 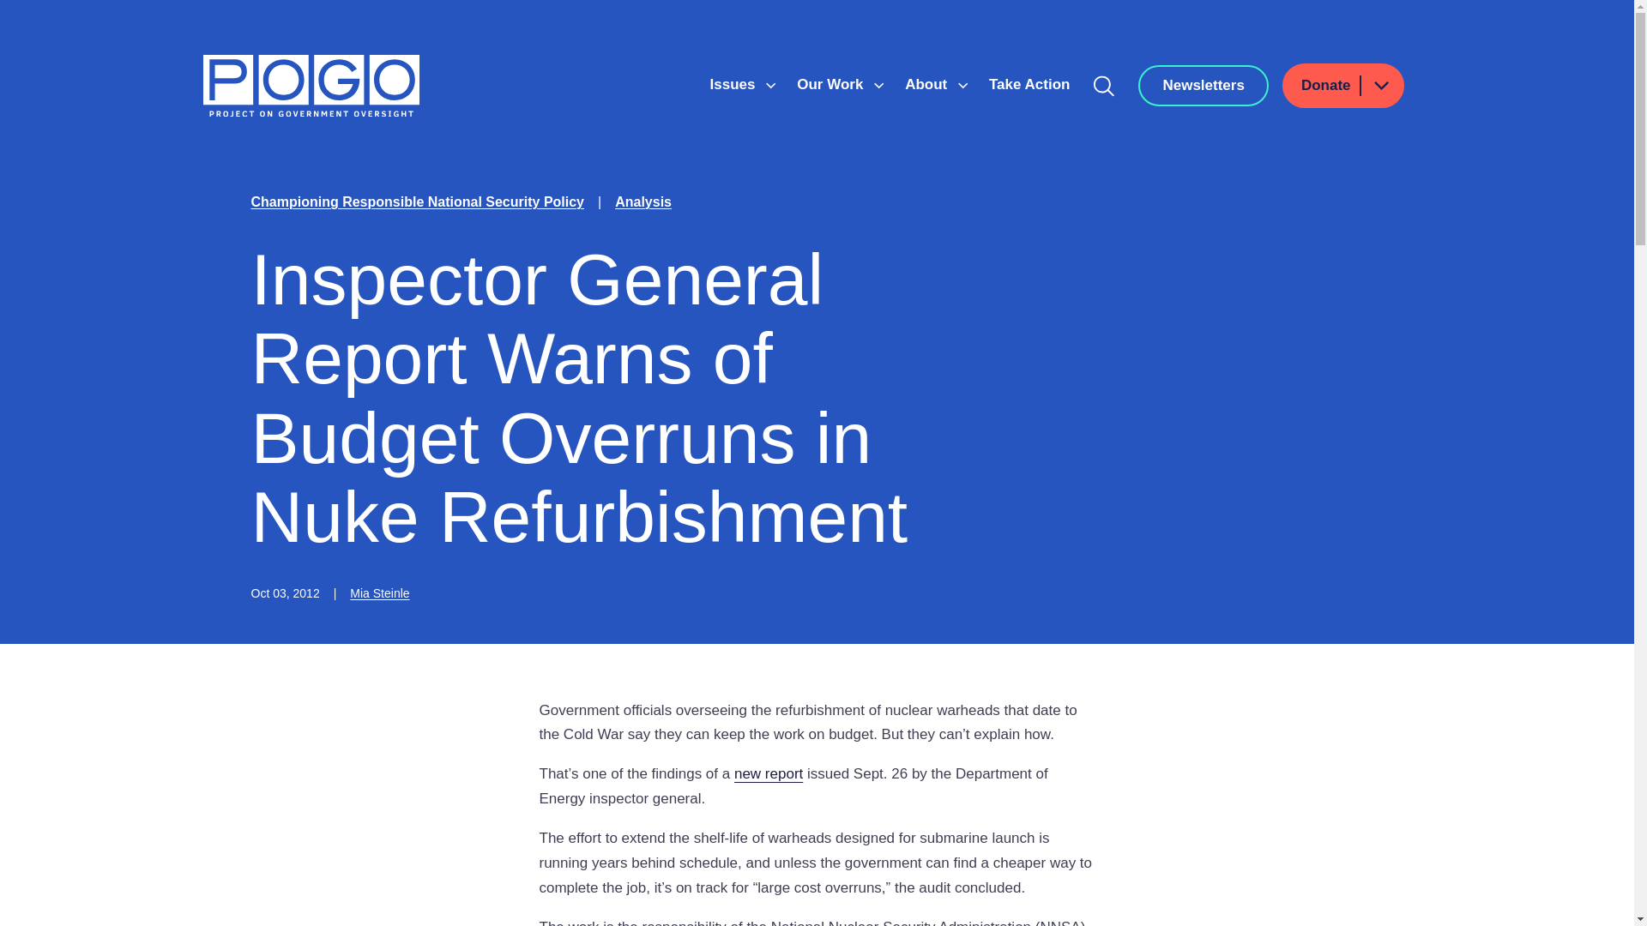 I want to click on Take Action, so click(x=1029, y=84).